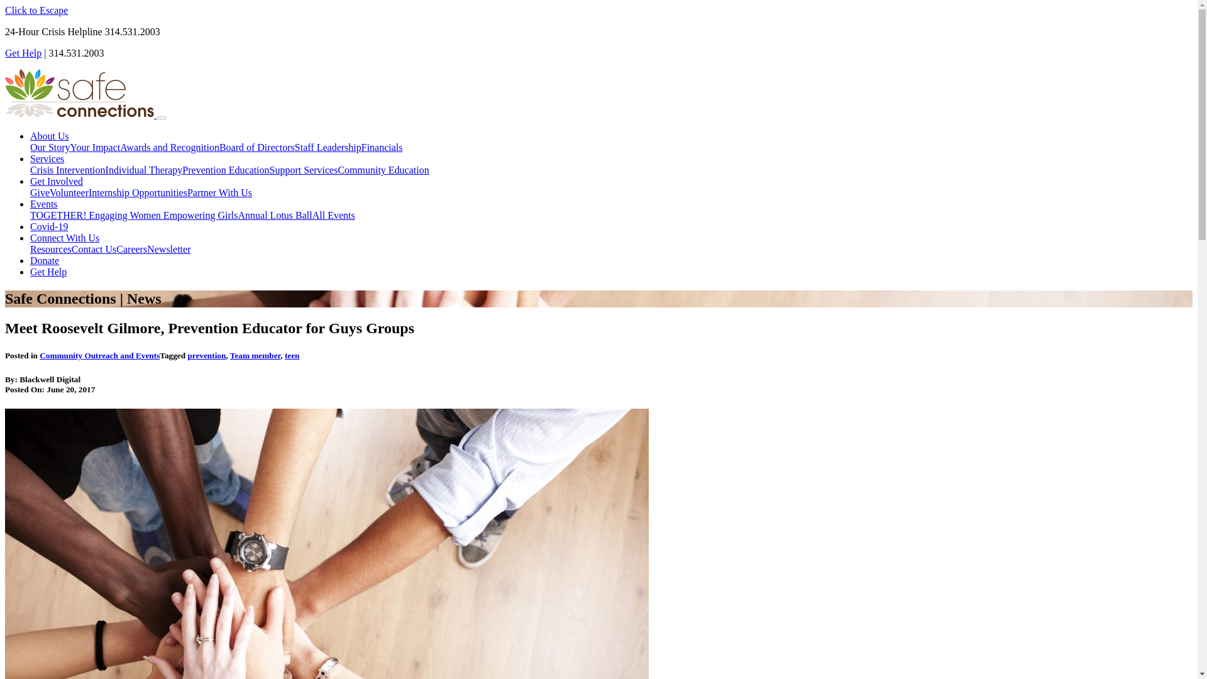 The height and width of the screenshot is (679, 1207). Describe the element at coordinates (96, 147) in the screenshot. I see `Your Impact` at that location.